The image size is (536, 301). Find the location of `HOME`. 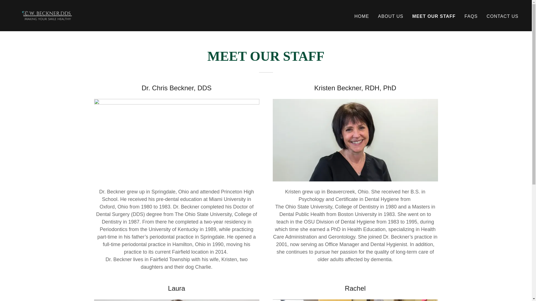

HOME is located at coordinates (362, 16).